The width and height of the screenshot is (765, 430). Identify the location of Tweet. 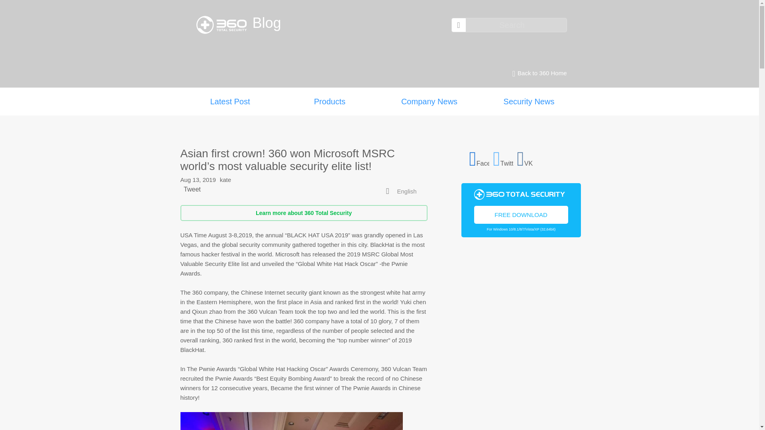
(192, 189).